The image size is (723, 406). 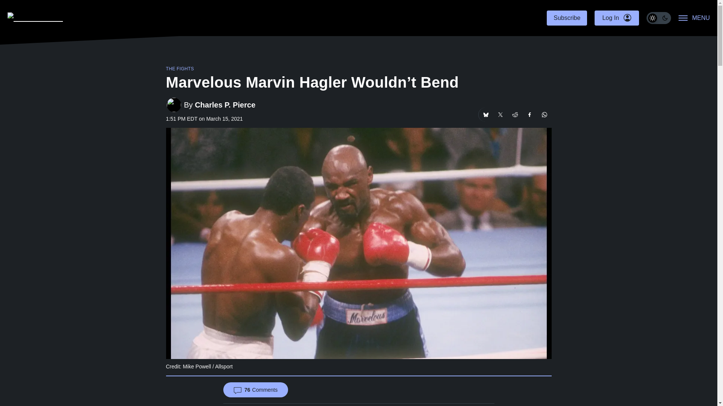 What do you see at coordinates (530, 115) in the screenshot?
I see `Share on Facebook` at bounding box center [530, 115].